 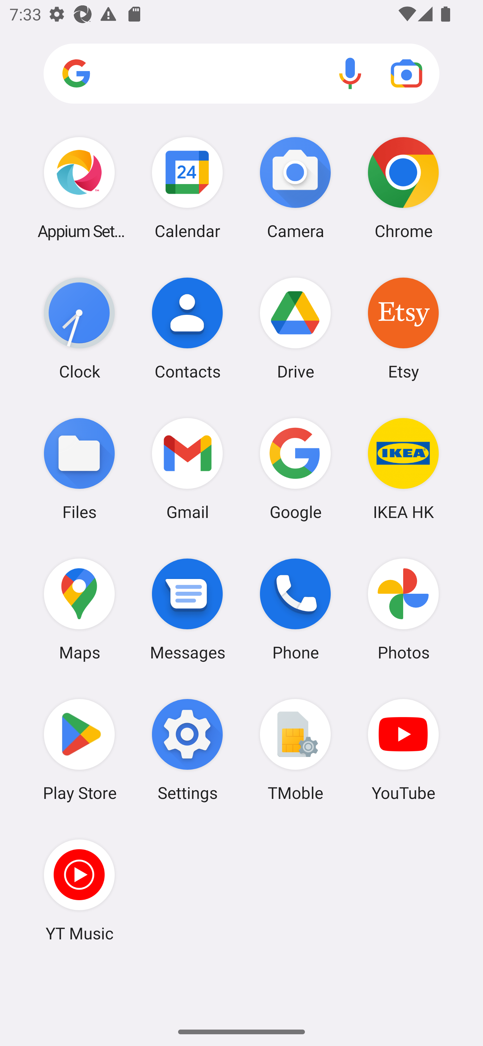 I want to click on Files, so click(x=79, y=468).